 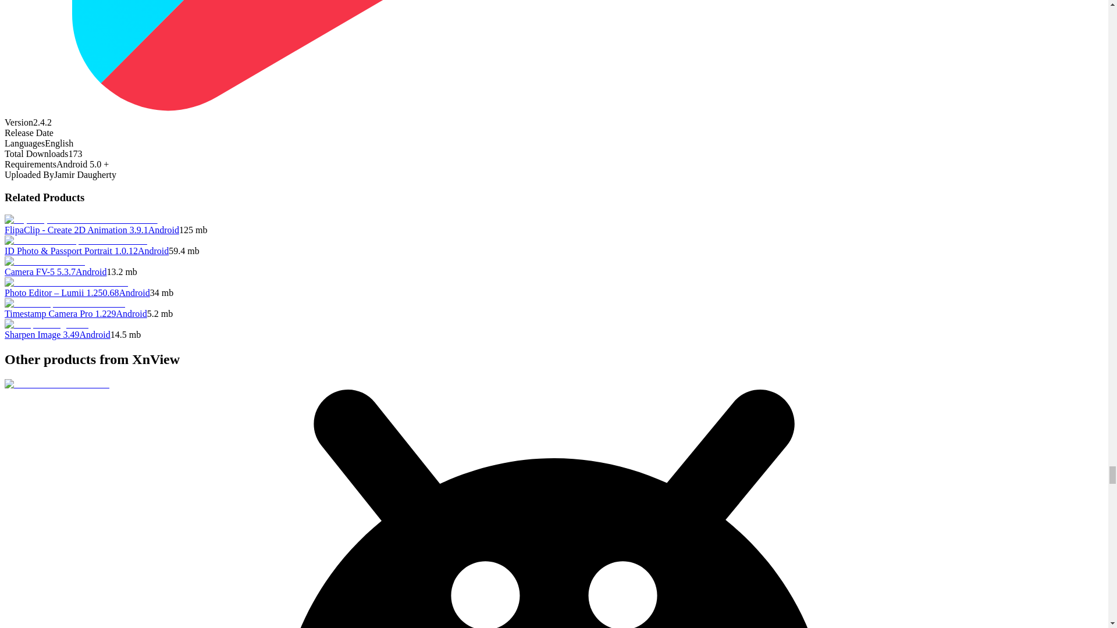 I want to click on Timestamp Camera Pro 1.229, so click(x=60, y=313).